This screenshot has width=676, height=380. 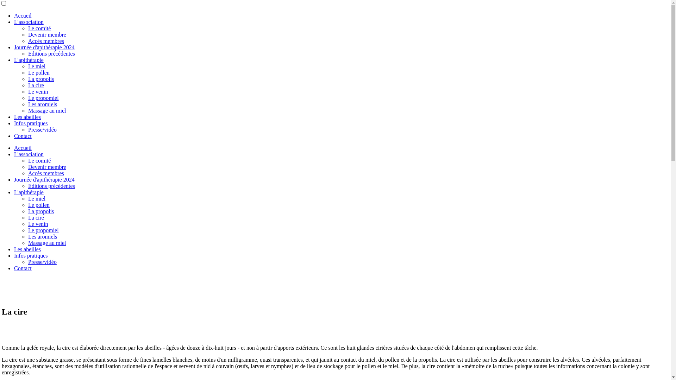 I want to click on Le pollen, so click(x=39, y=72).